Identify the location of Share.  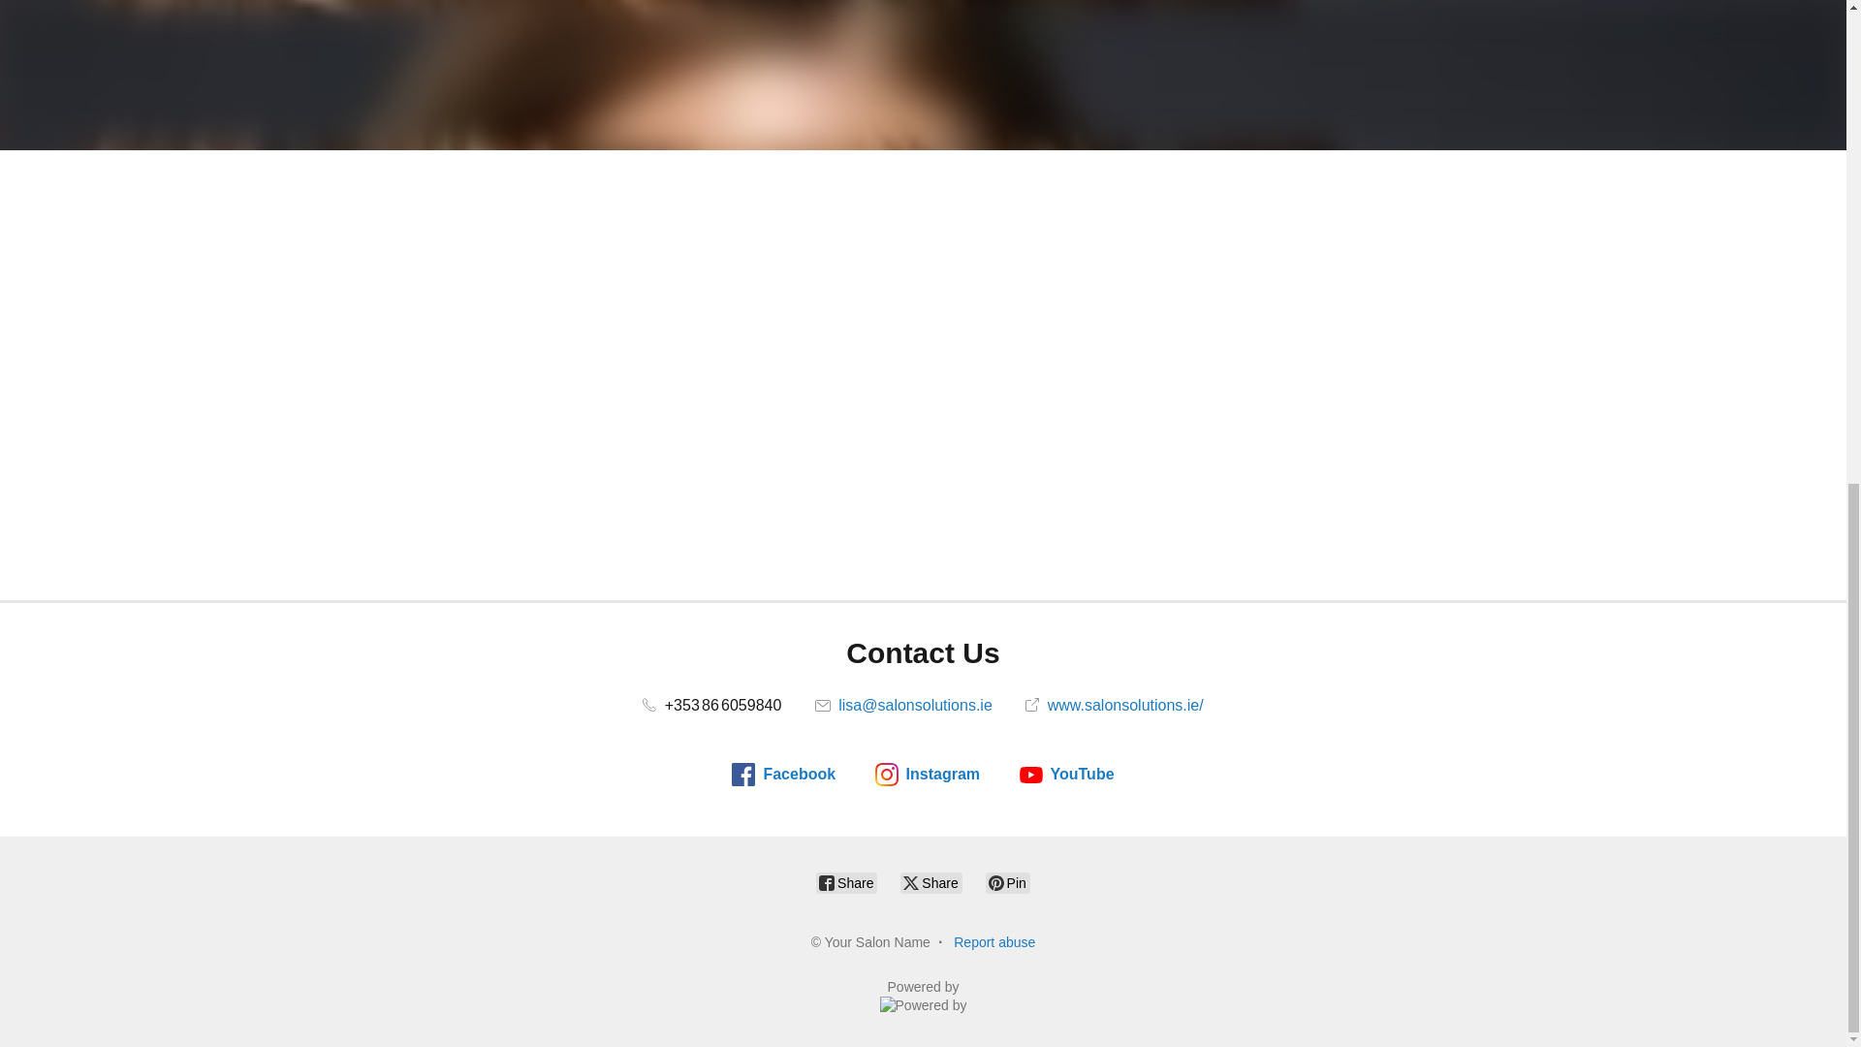
(846, 882).